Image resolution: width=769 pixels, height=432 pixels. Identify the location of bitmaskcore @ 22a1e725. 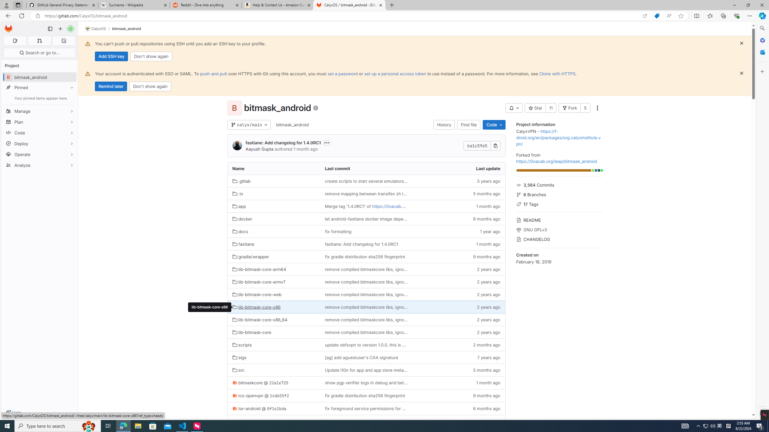
(273, 383).